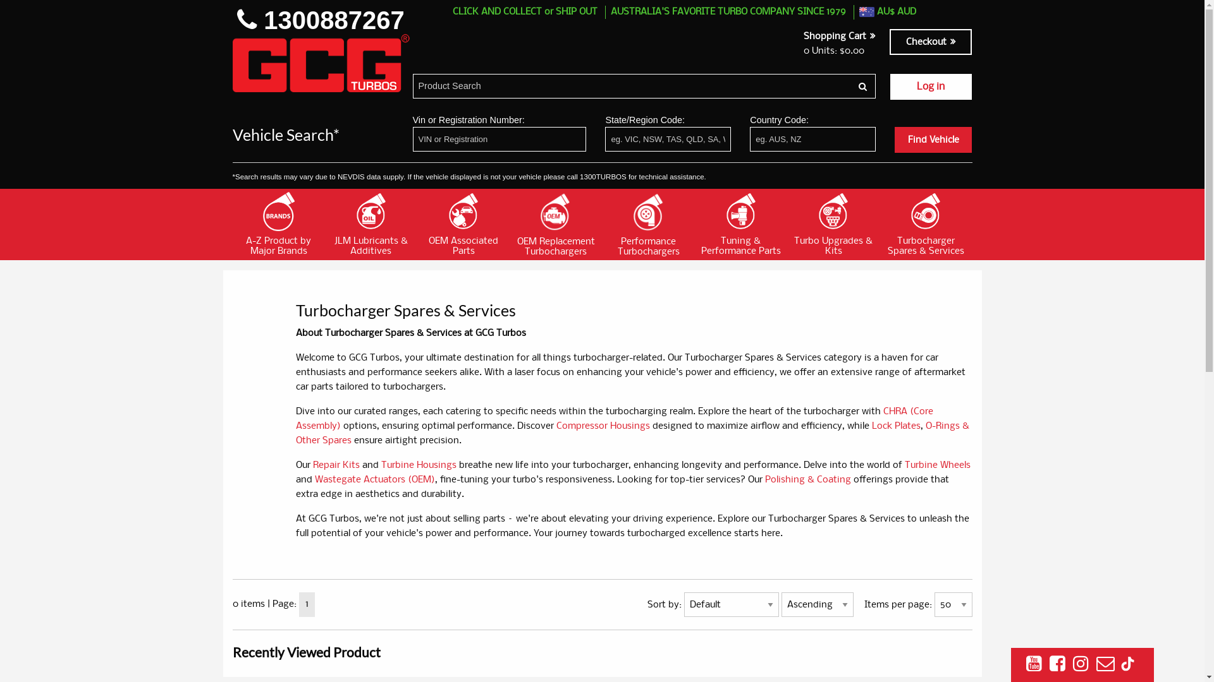 The height and width of the screenshot is (682, 1214). What do you see at coordinates (279, 224) in the screenshot?
I see `A-Z Product by Major Brands` at bounding box center [279, 224].